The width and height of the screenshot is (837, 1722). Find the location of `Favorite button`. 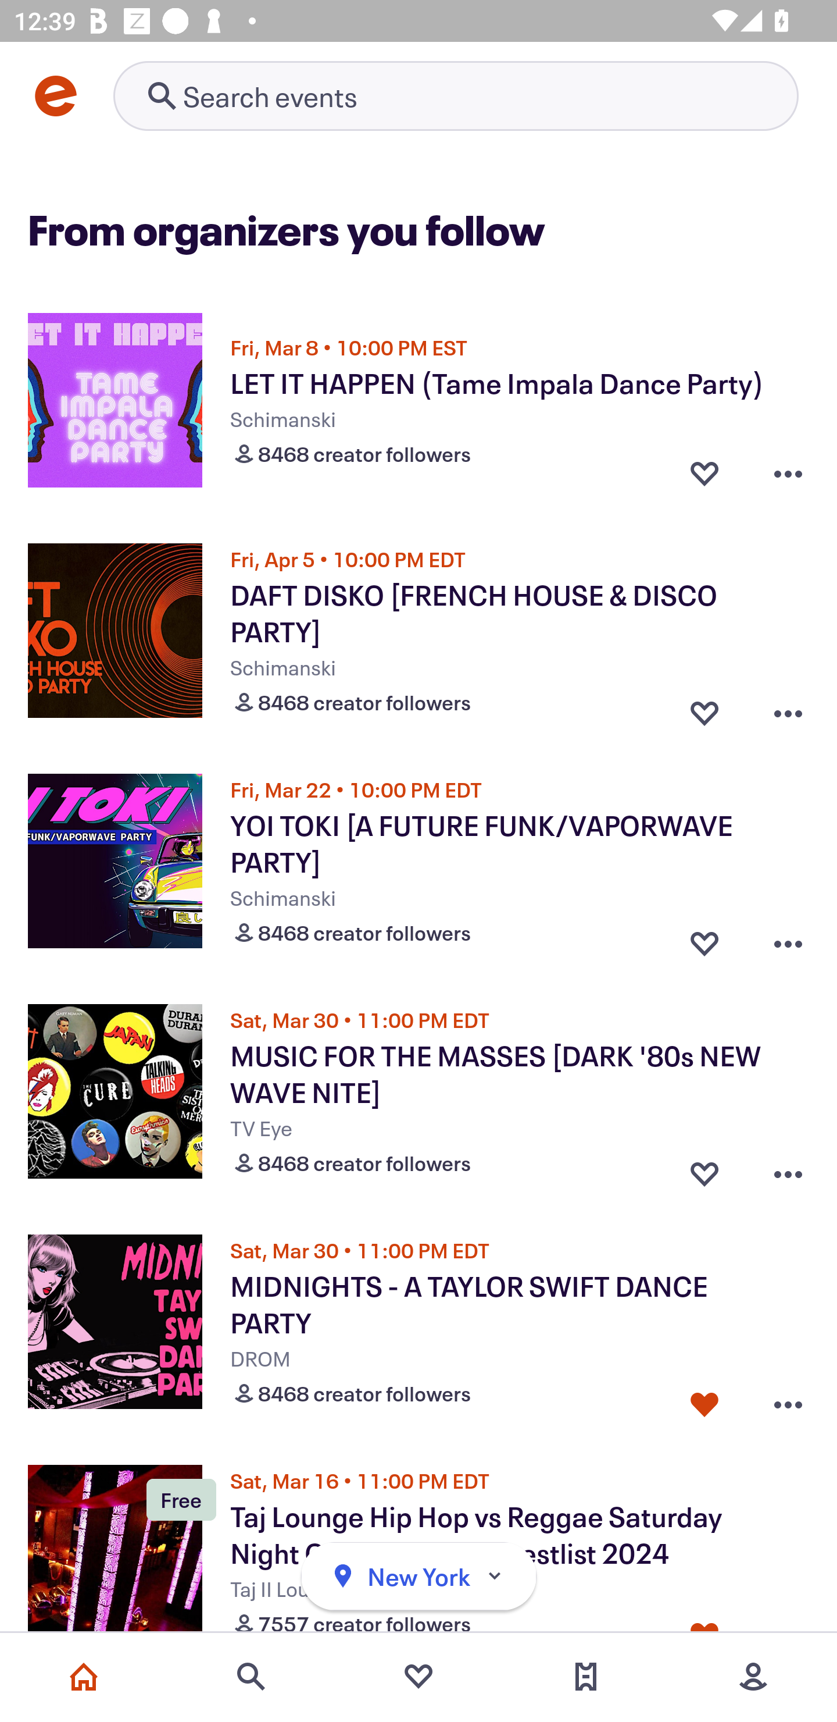

Favorite button is located at coordinates (704, 474).